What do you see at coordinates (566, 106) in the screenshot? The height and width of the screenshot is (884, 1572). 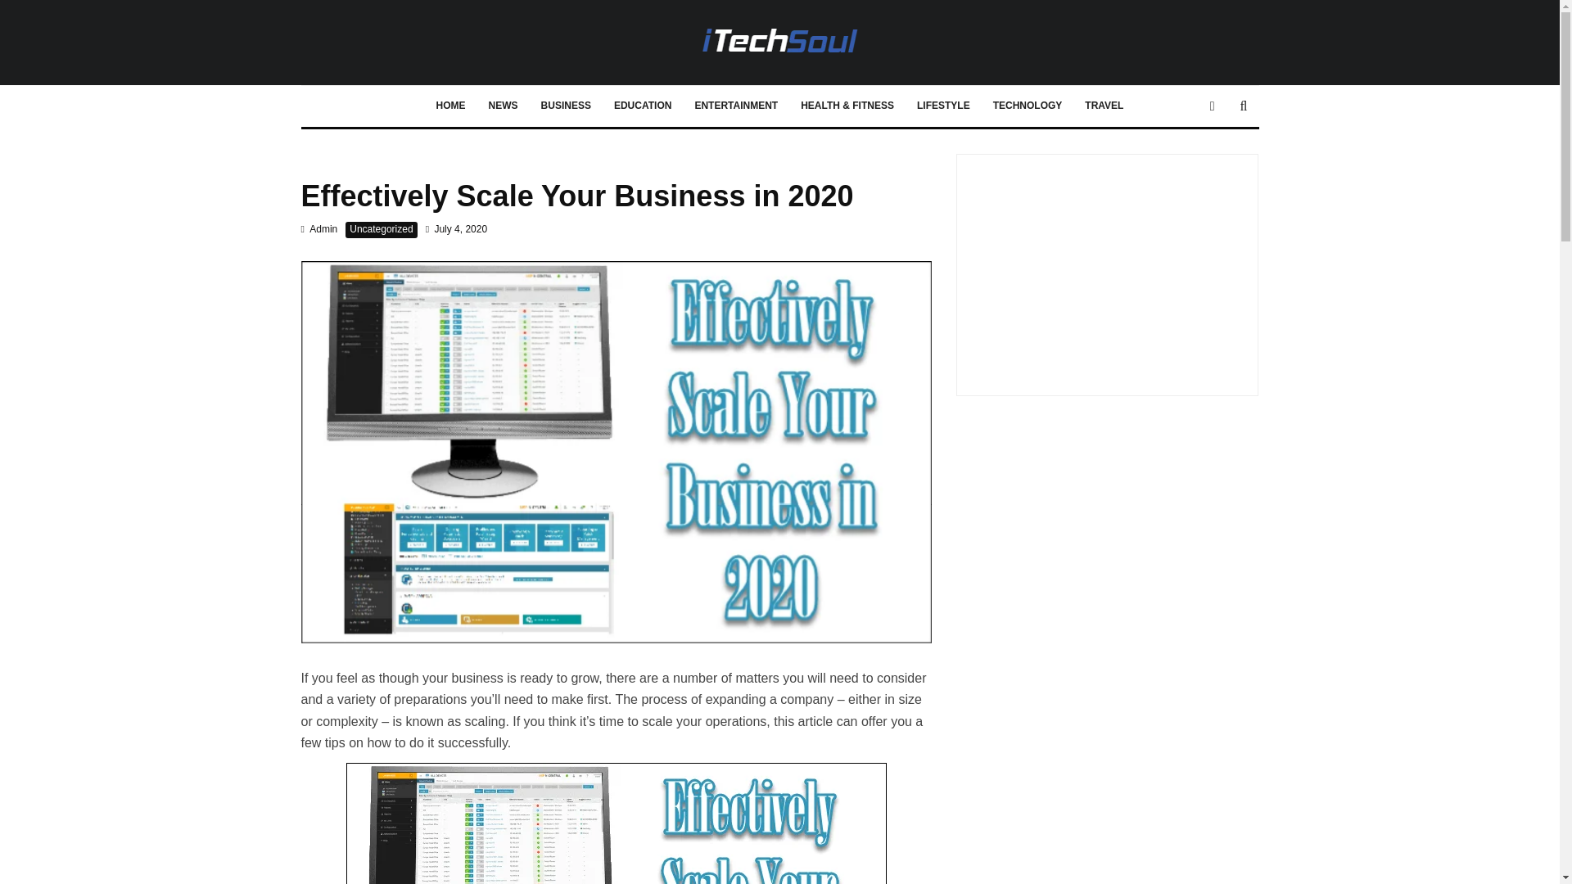 I see `BUSINESS` at bounding box center [566, 106].